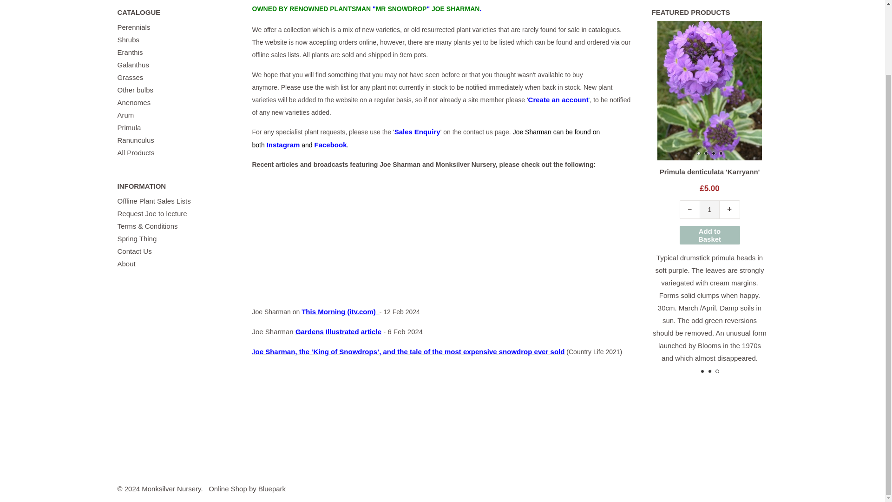 The image size is (892, 502). I want to click on Perennials, so click(133, 27).